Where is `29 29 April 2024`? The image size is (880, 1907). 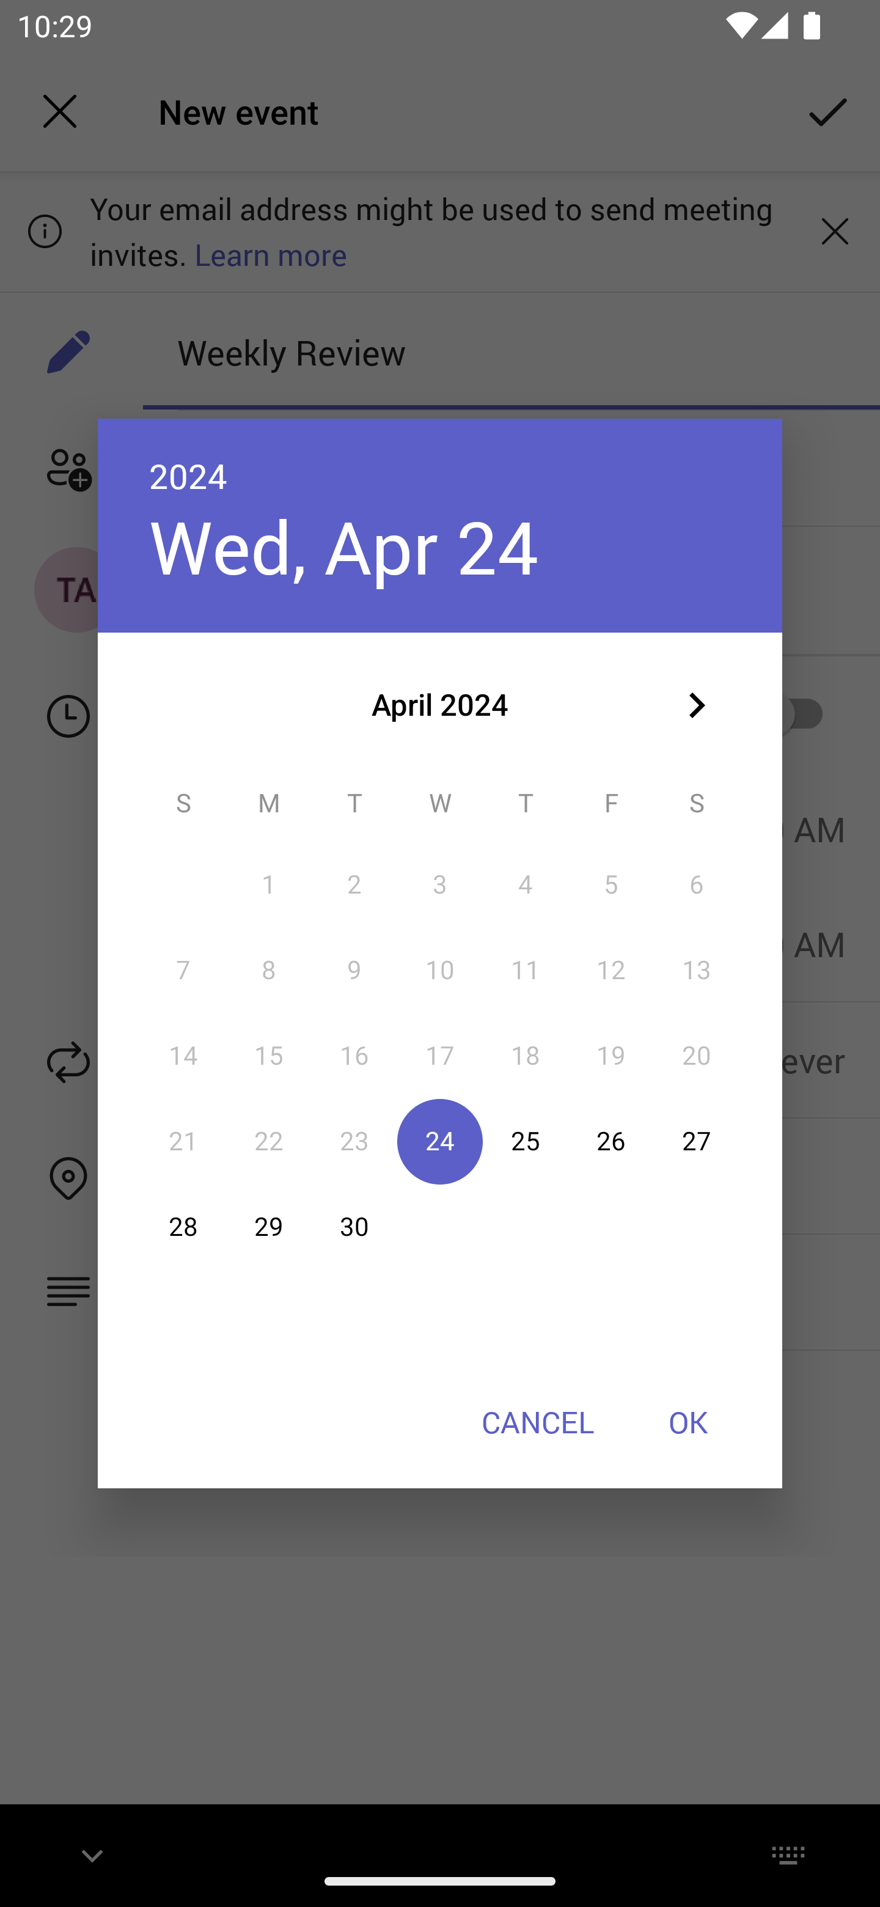 29 29 April 2024 is located at coordinates (269, 1227).